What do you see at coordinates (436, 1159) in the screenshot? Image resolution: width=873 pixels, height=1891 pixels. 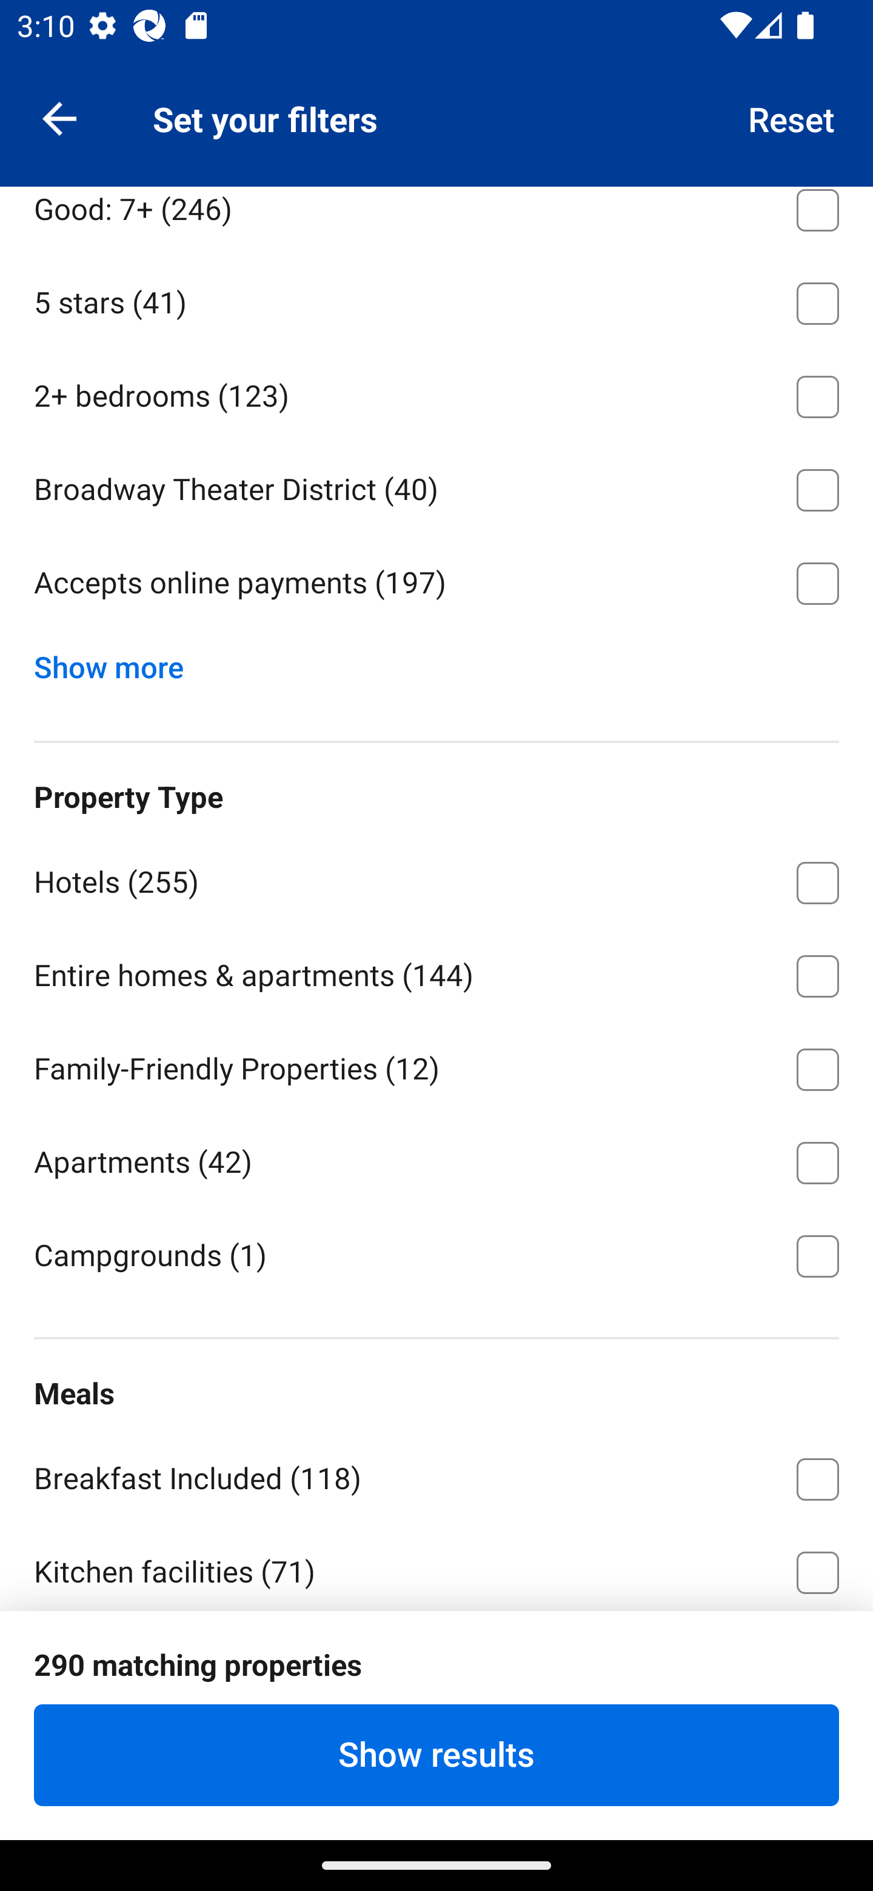 I see `Apartments ⁦(42)` at bounding box center [436, 1159].